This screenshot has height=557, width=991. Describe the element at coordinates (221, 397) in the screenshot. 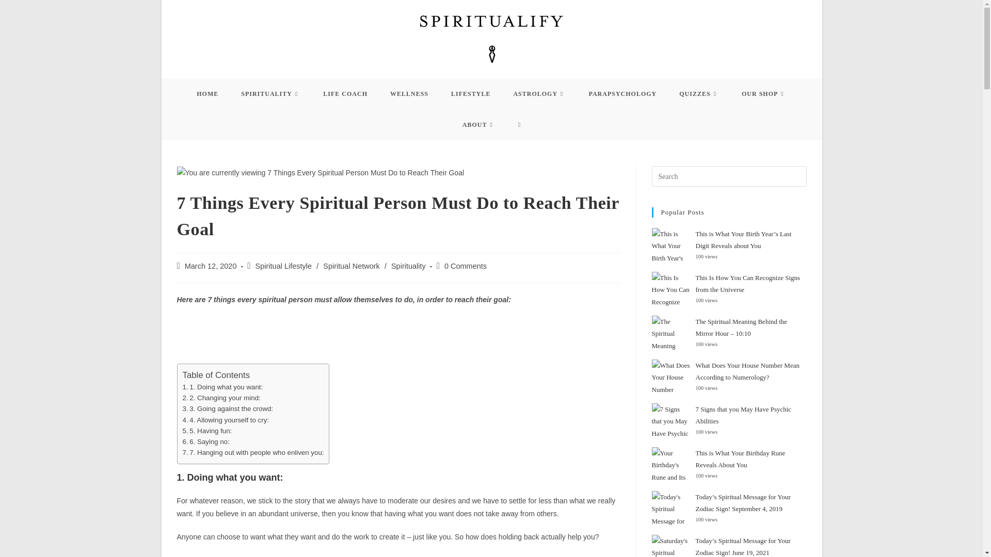

I see `2. Changing your mind:` at that location.